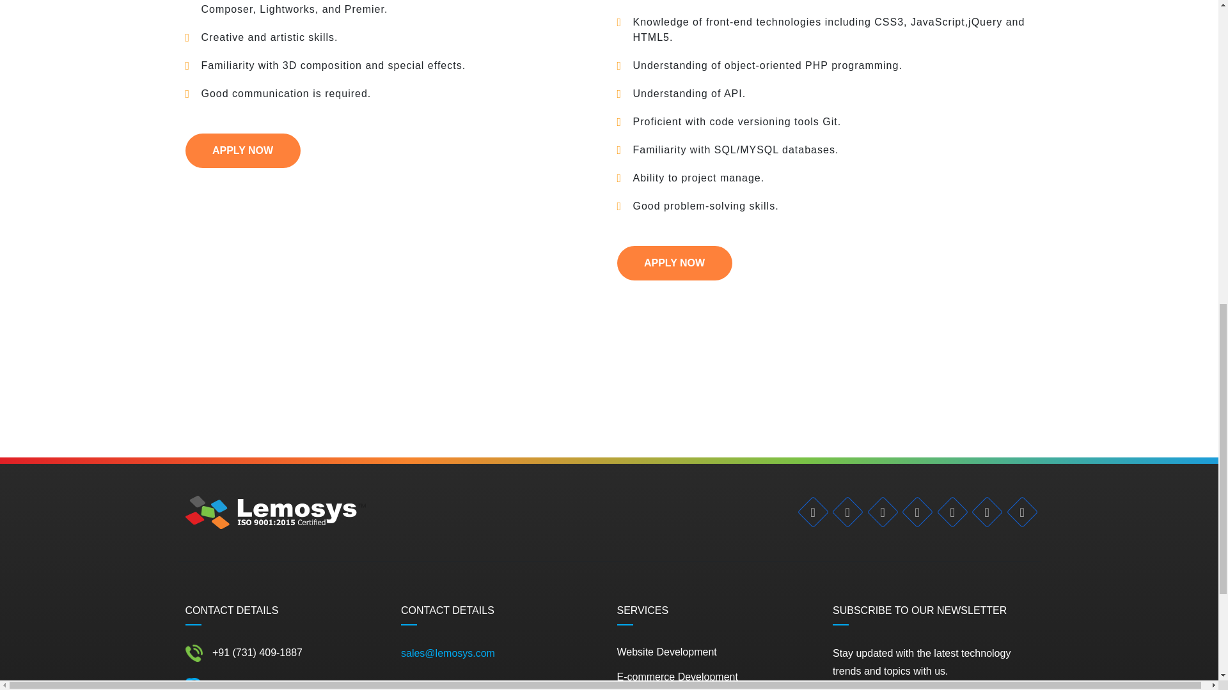 This screenshot has height=690, width=1228. What do you see at coordinates (243, 151) in the screenshot?
I see `APPLY NOW` at bounding box center [243, 151].